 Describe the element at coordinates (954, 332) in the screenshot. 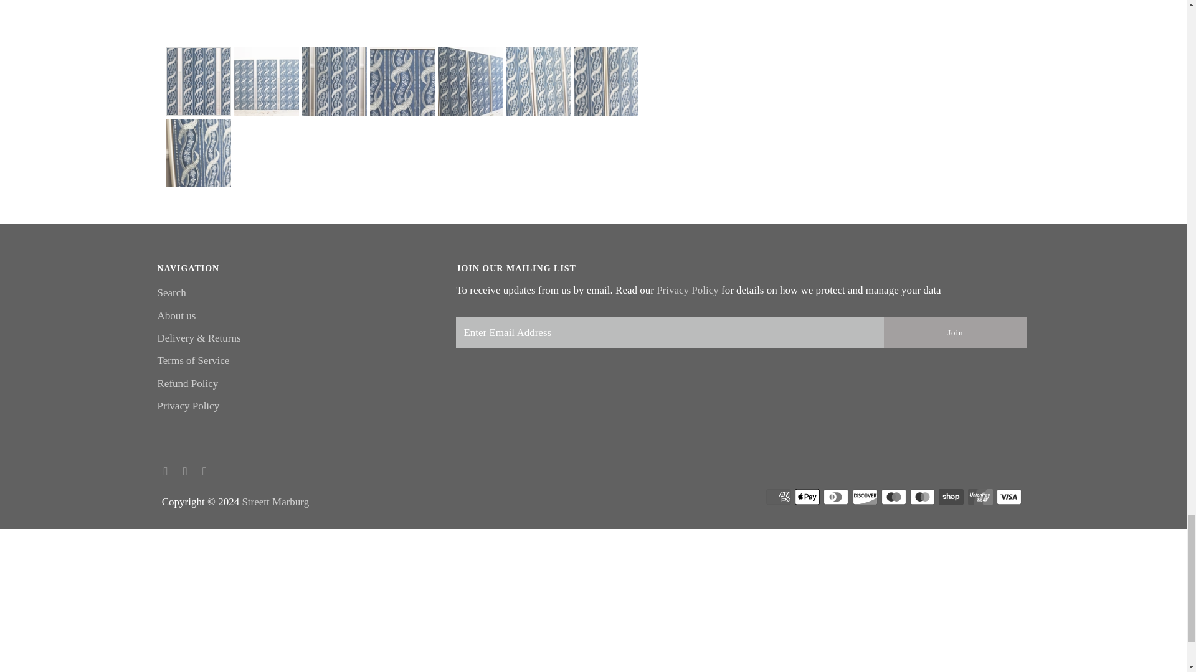

I see `Join` at that location.